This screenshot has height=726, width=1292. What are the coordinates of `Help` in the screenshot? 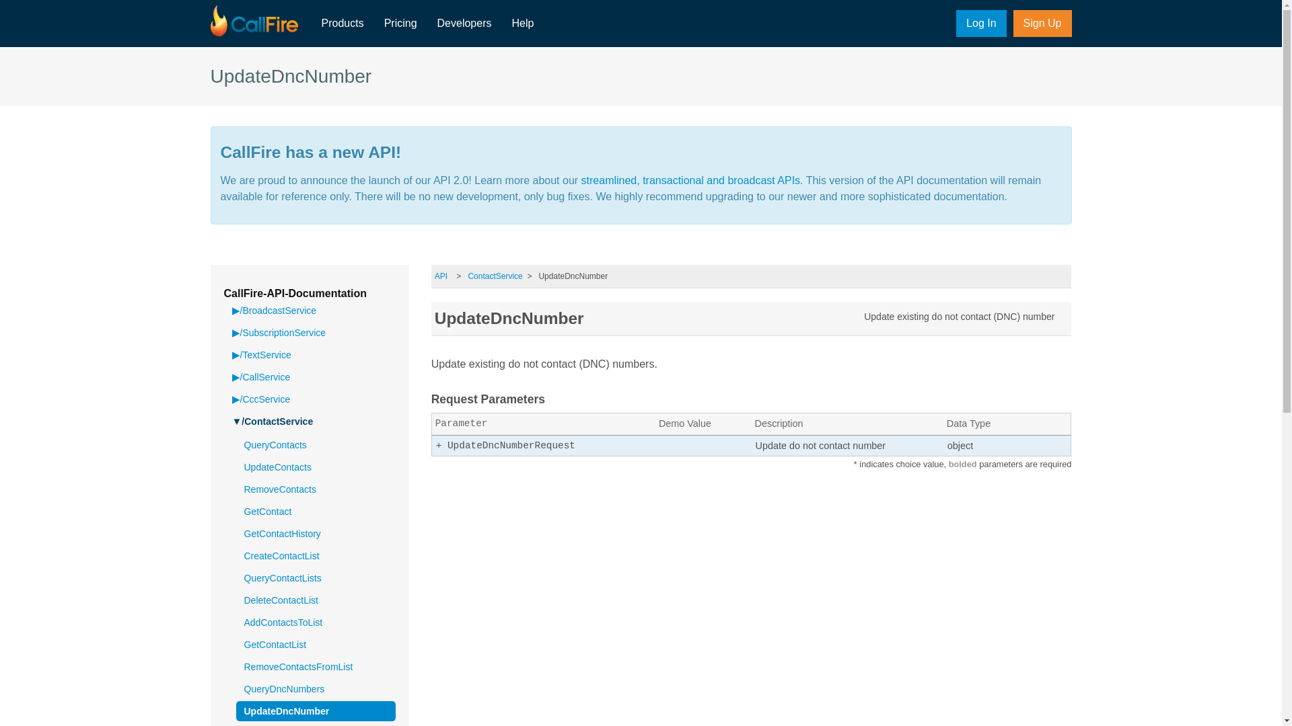 It's located at (522, 24).